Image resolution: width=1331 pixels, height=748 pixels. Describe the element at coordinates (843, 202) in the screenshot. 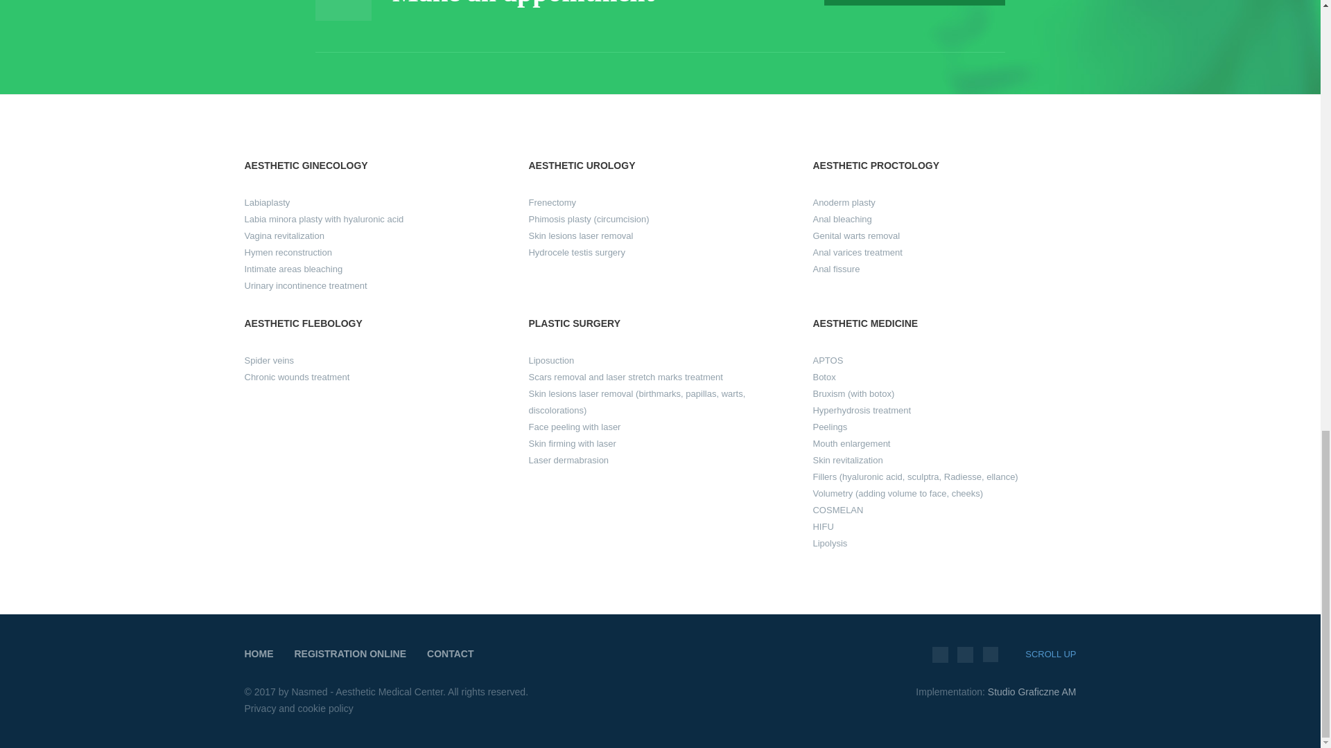

I see `Anoderm plasty` at that location.